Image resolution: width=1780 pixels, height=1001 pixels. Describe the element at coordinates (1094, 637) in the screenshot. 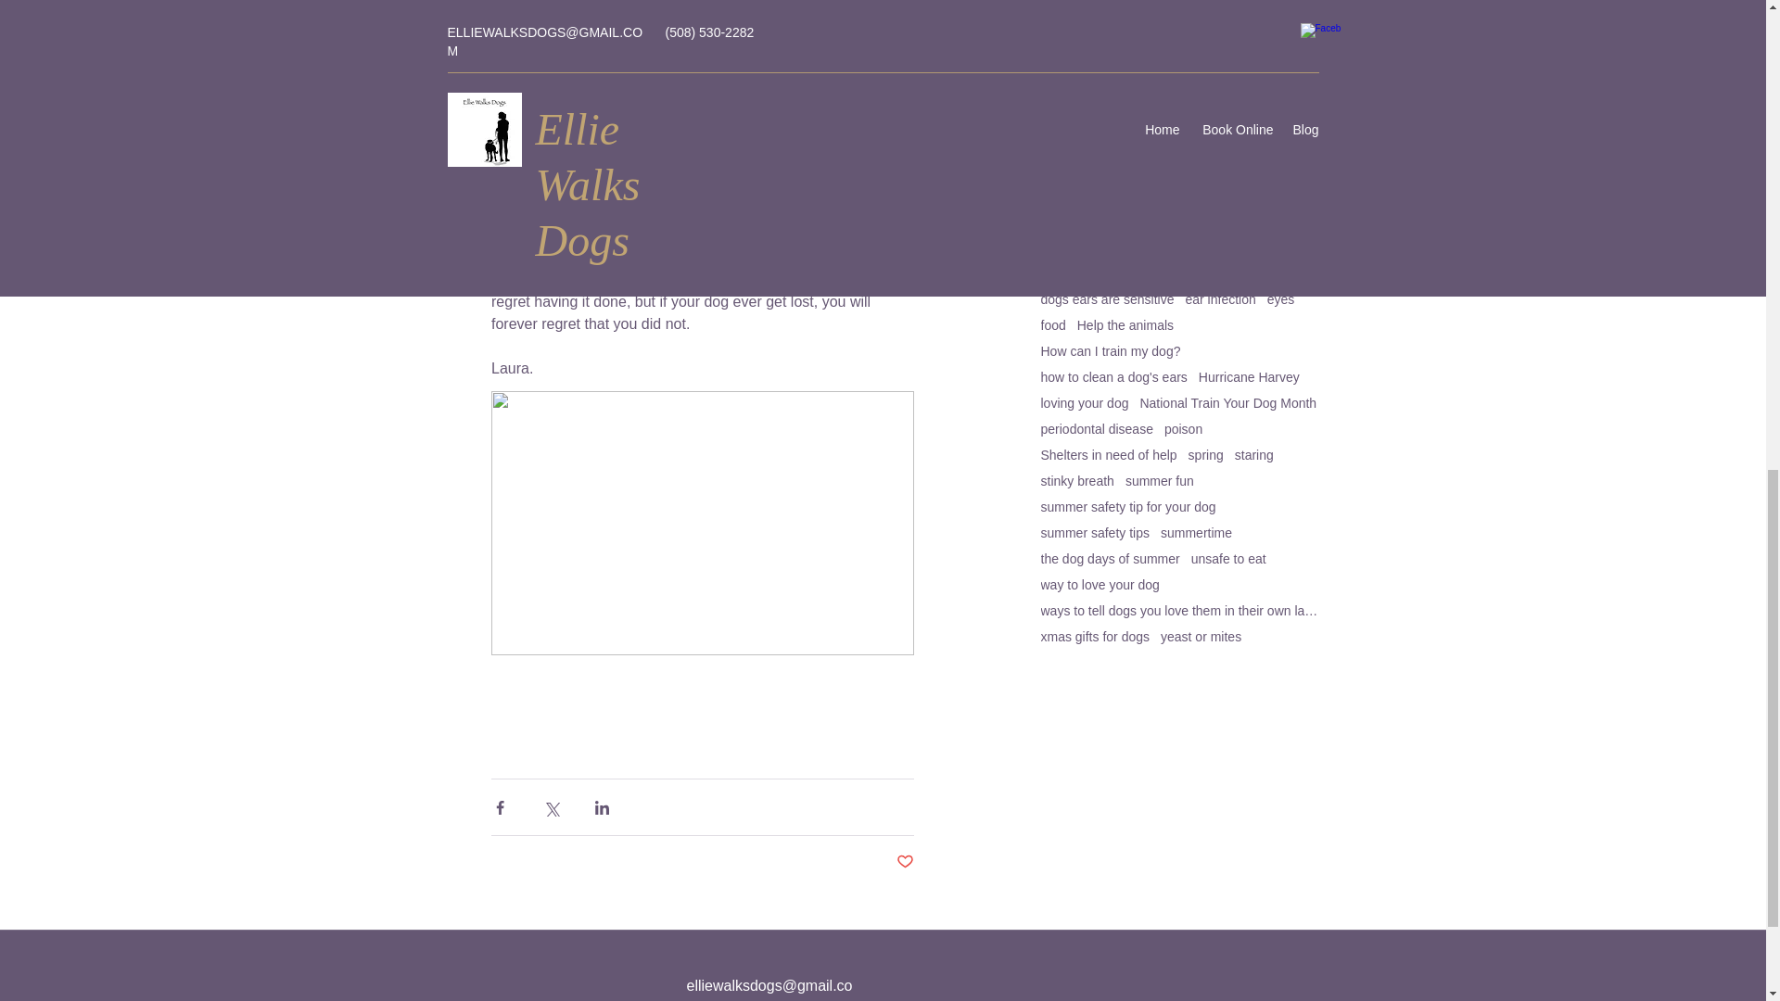

I see `xmas gifts for dogs` at that location.